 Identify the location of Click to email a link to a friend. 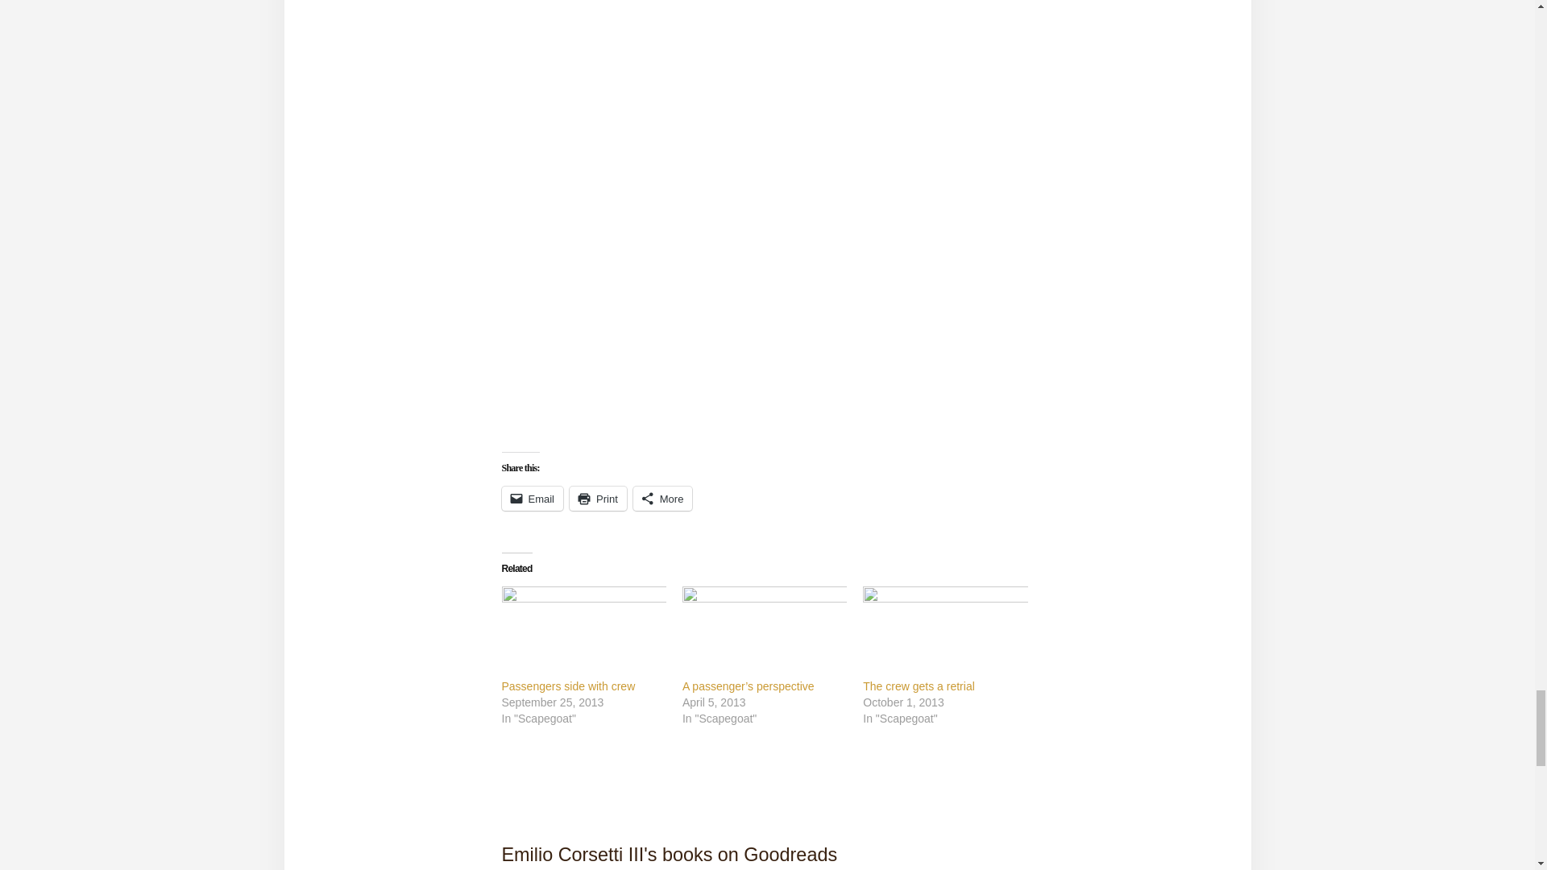
(532, 498).